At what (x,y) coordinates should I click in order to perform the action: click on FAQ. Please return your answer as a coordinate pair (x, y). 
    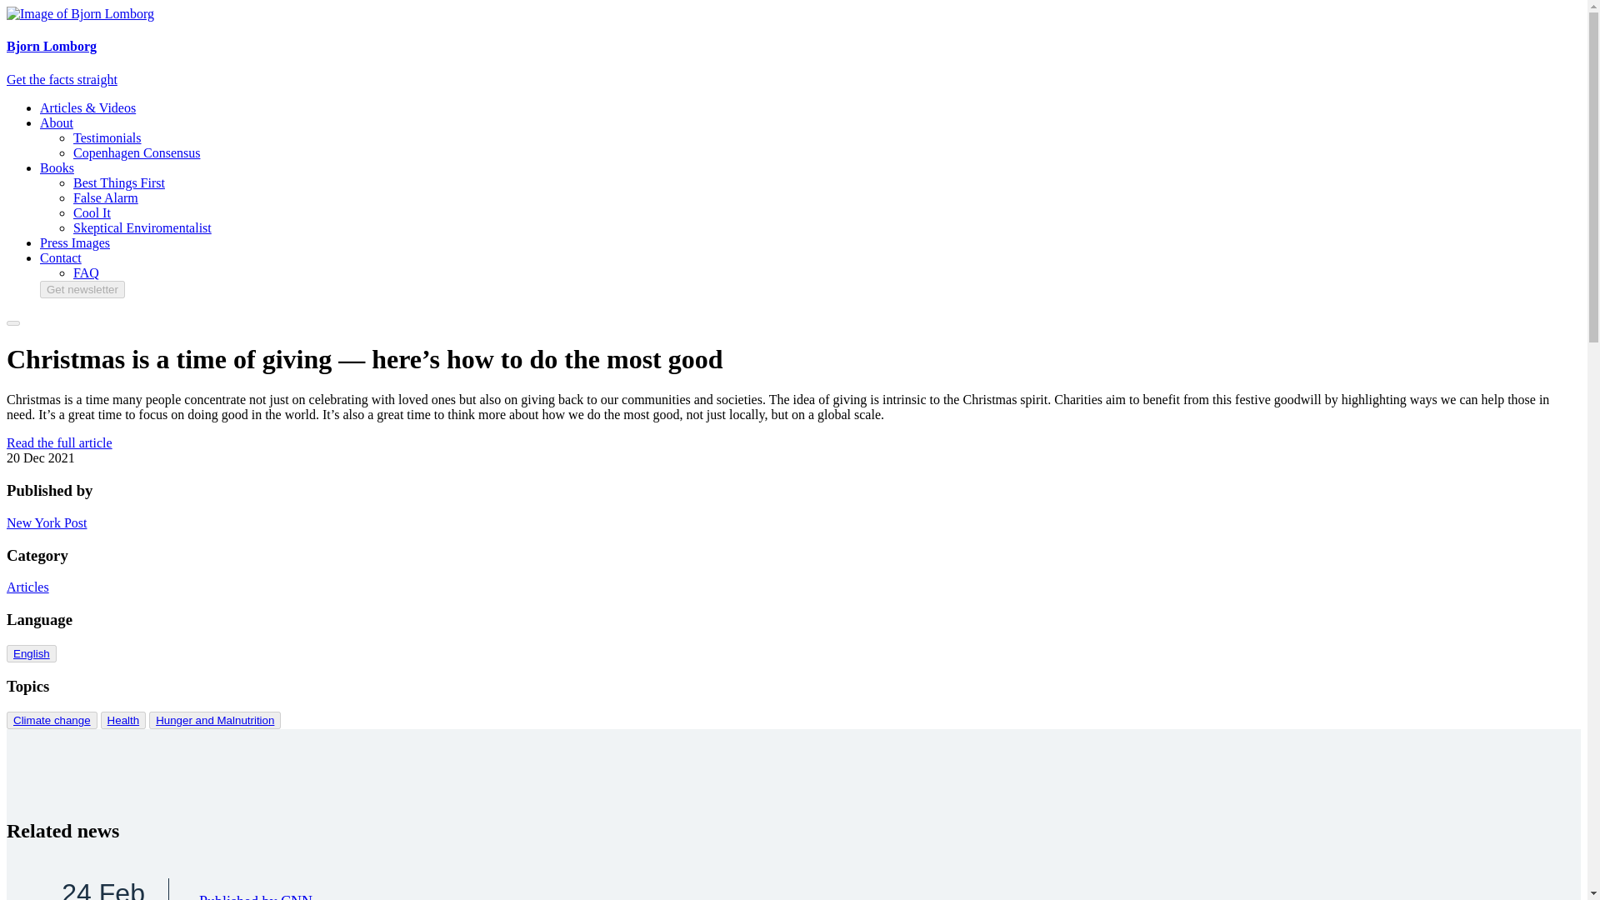
    Looking at the image, I should click on (87, 272).